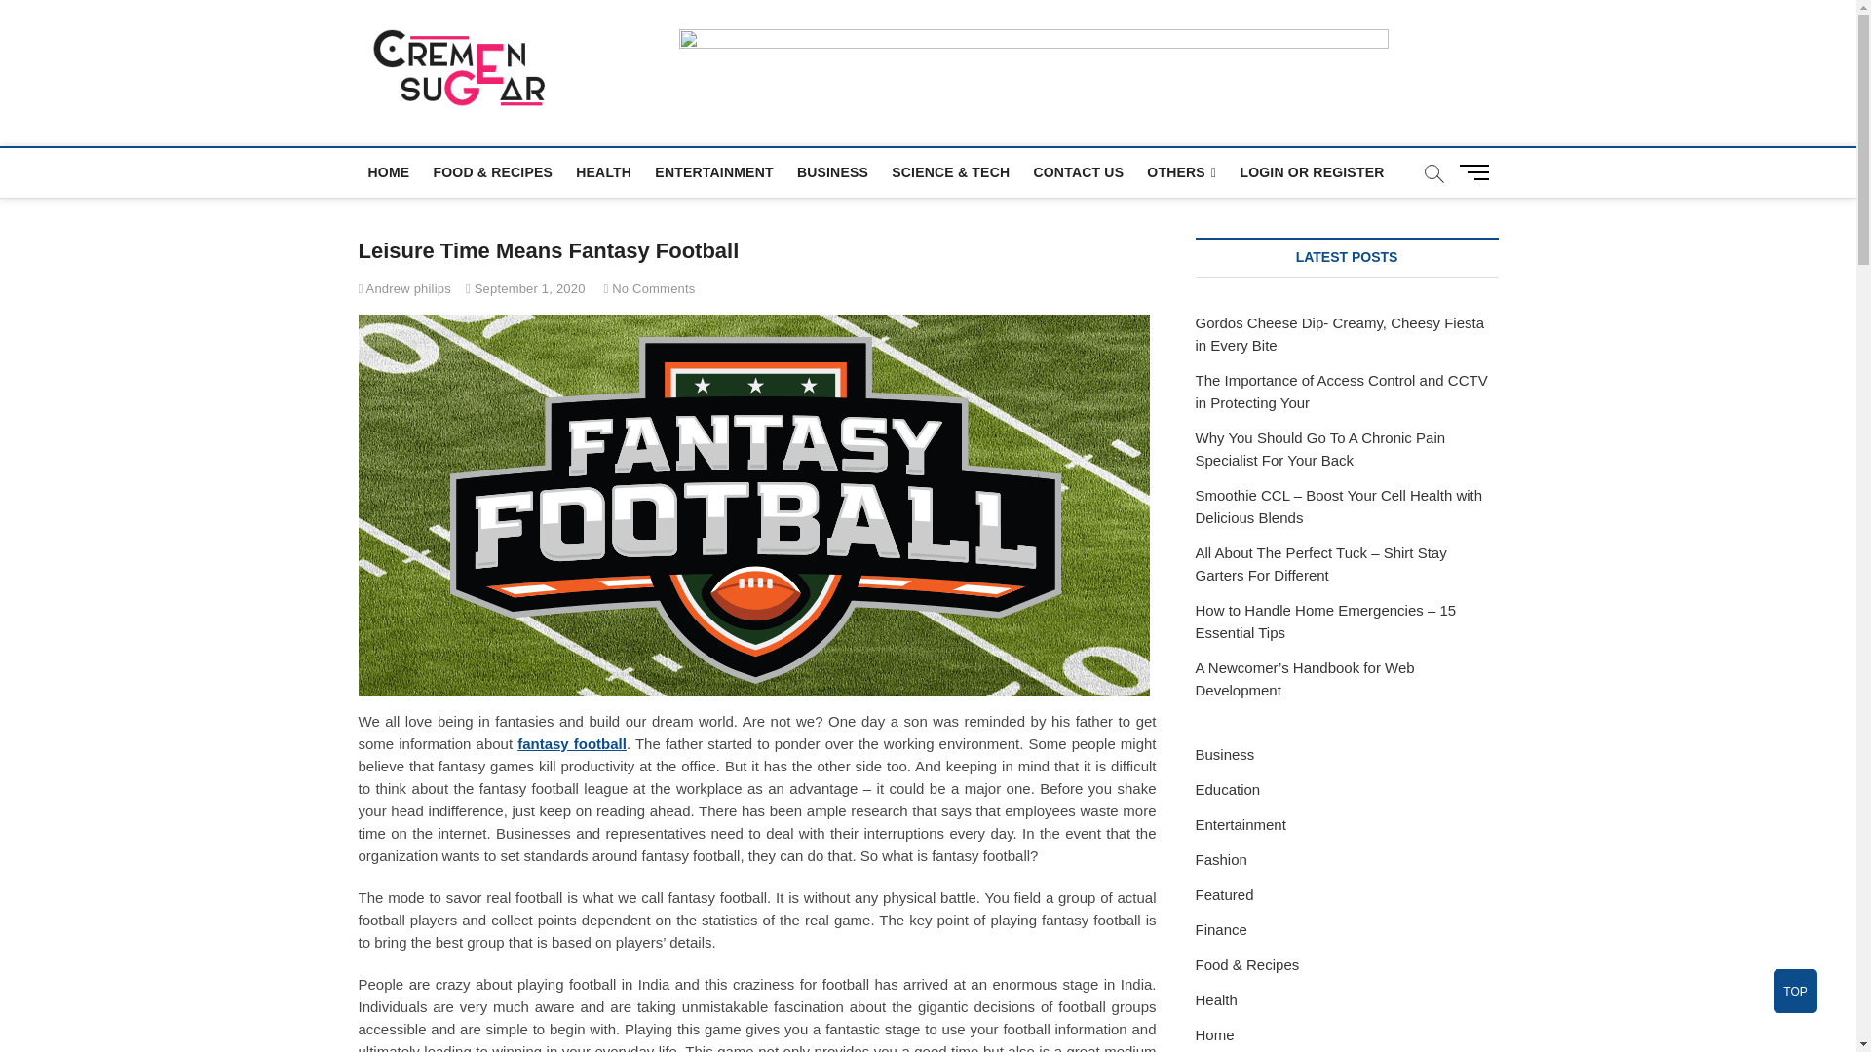  What do you see at coordinates (1312, 171) in the screenshot?
I see `LOGIN OR REGISTER` at bounding box center [1312, 171].